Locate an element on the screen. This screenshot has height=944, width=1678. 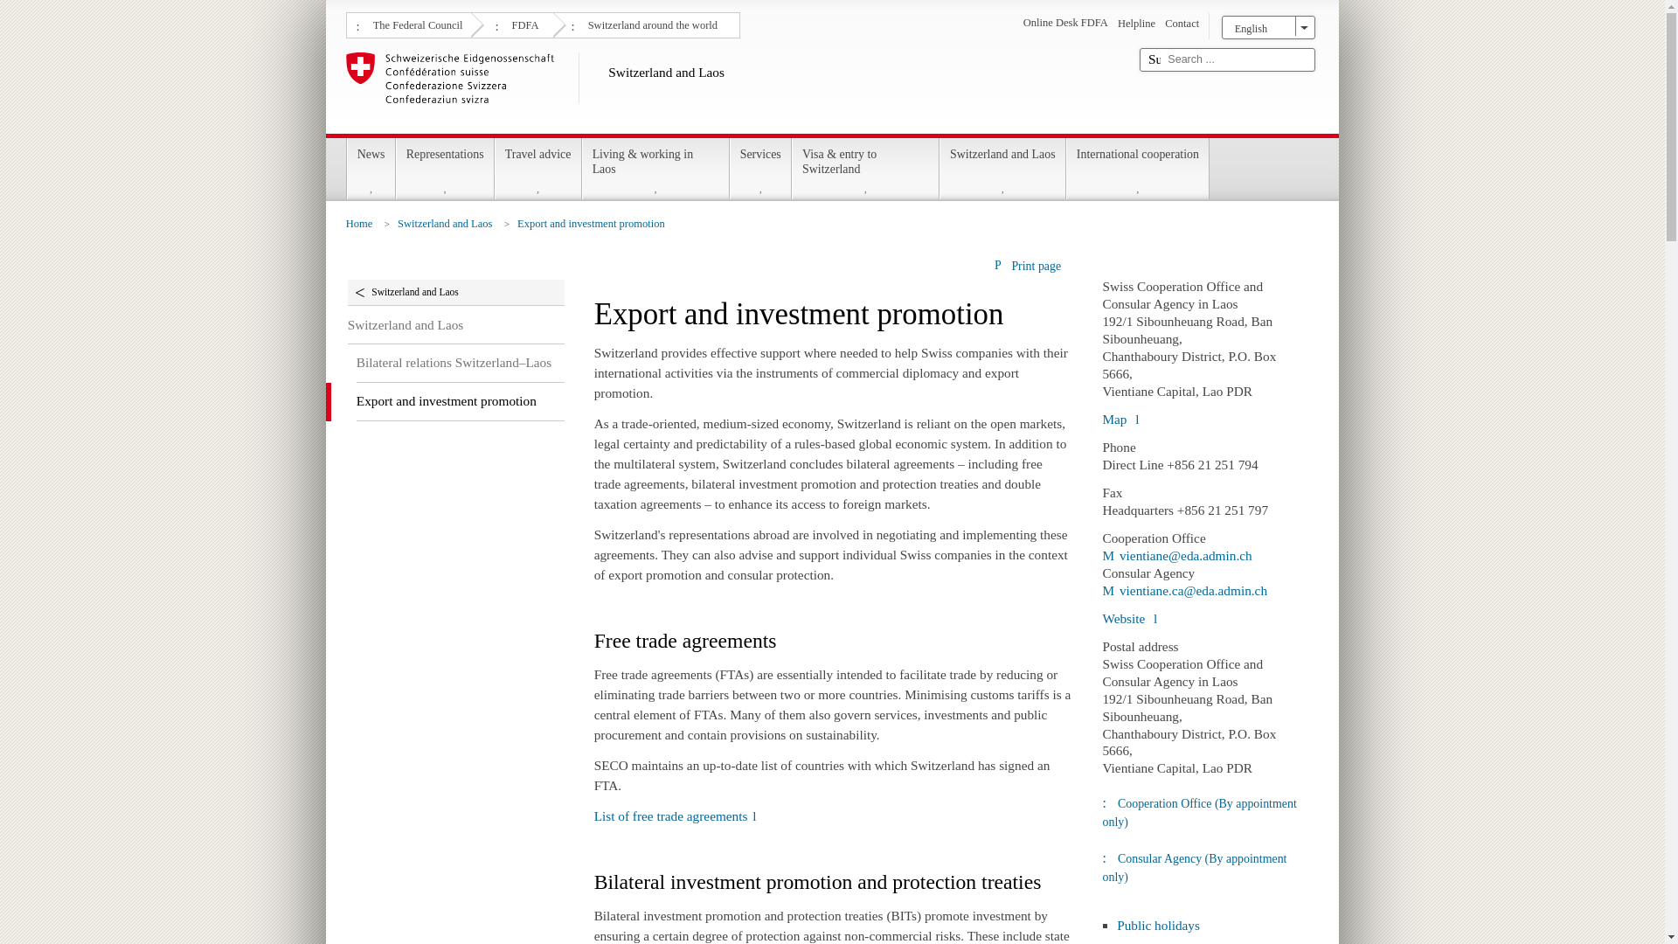
Switzerland and Laos is located at coordinates (736, 89).